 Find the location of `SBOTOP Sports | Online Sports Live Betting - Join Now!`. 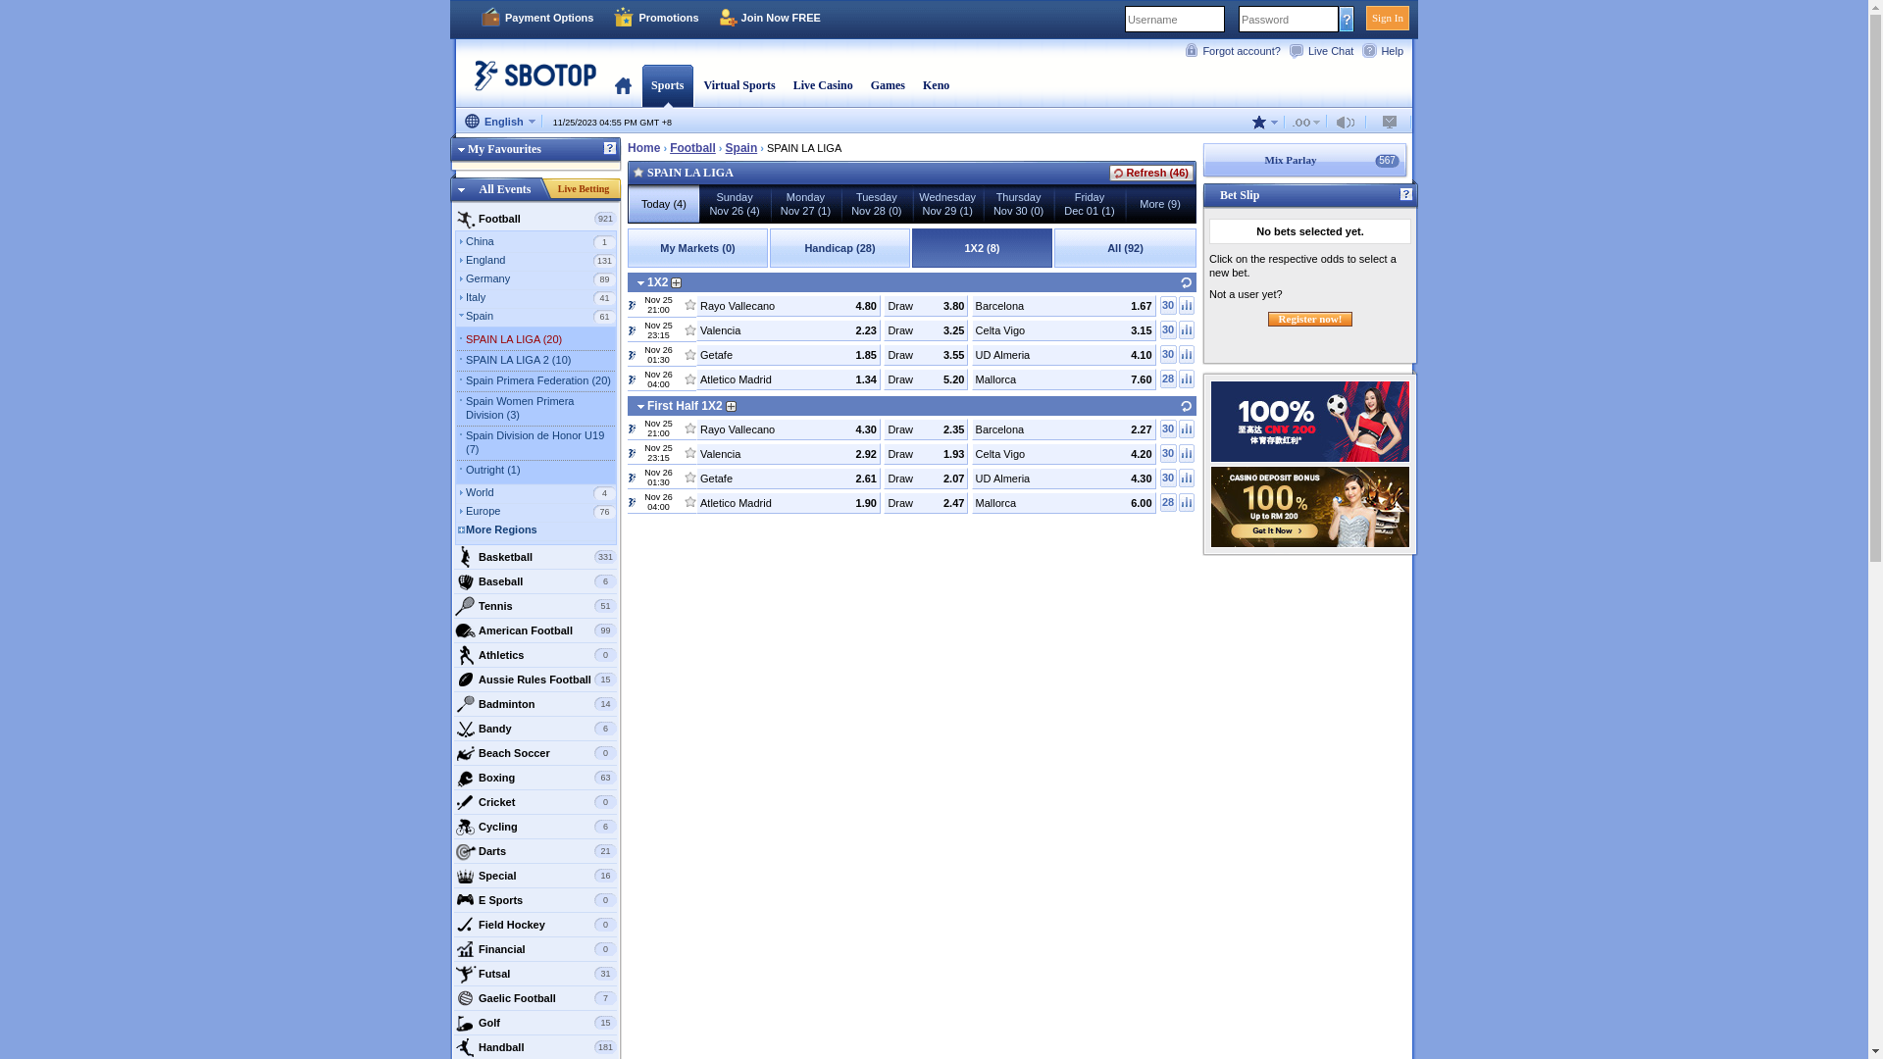

SBOTOP Sports | Online Sports Live Betting - Join Now! is located at coordinates (530, 82).